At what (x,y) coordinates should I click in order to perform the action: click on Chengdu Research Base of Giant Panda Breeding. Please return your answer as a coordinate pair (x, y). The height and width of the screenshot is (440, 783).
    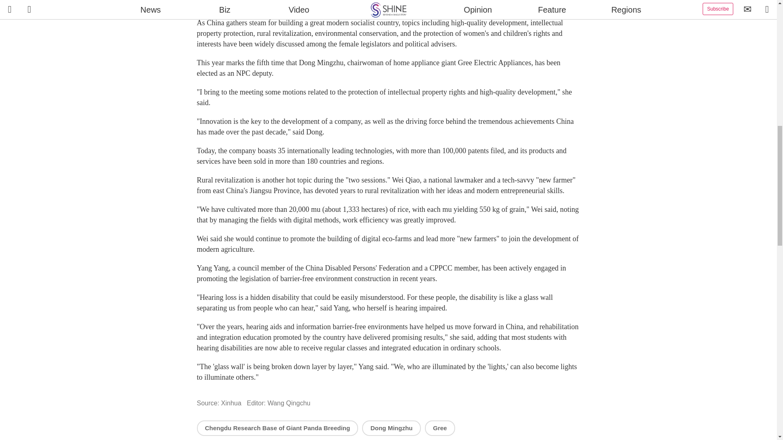
    Looking at the image, I should click on (277, 428).